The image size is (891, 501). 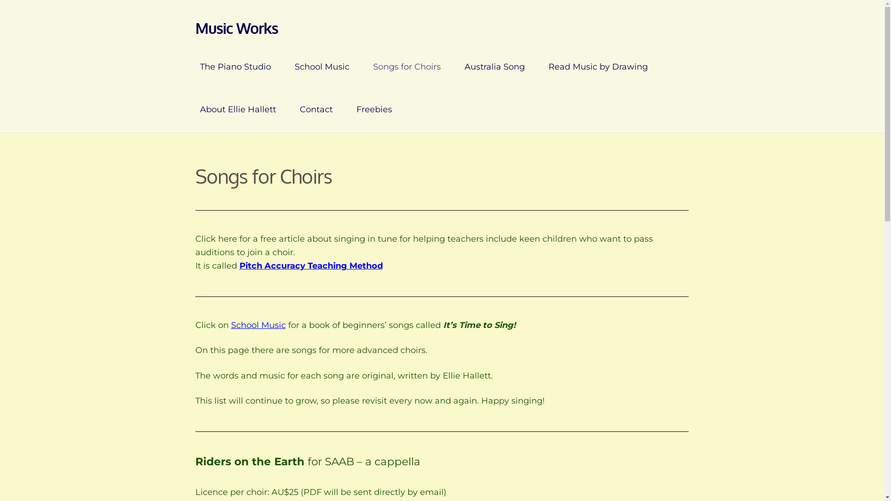 What do you see at coordinates (598, 67) in the screenshot?
I see `Read Music by Drawing` at bounding box center [598, 67].